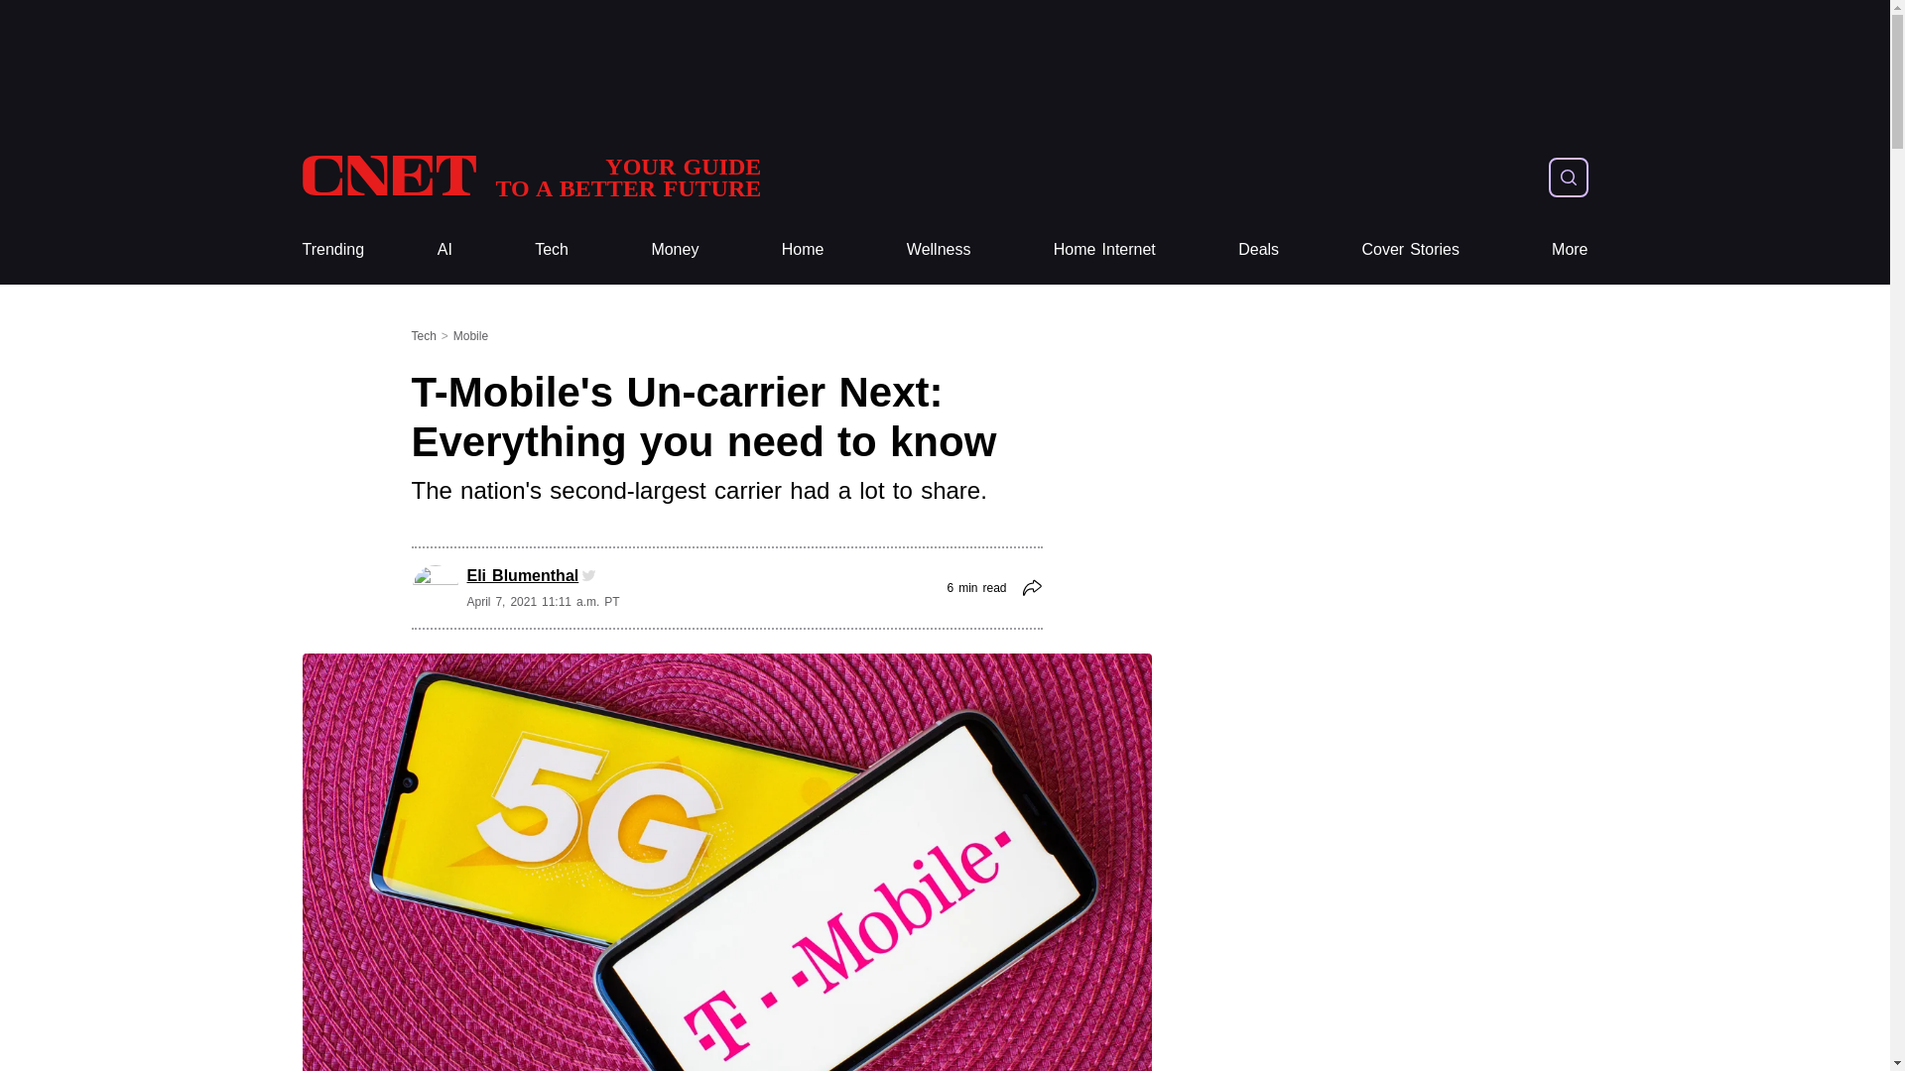  I want to click on Home, so click(803, 250).